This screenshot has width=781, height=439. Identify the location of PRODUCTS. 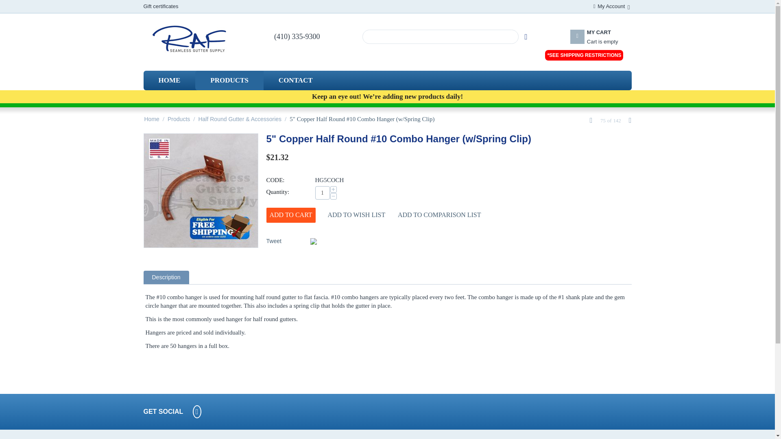
(441, 37).